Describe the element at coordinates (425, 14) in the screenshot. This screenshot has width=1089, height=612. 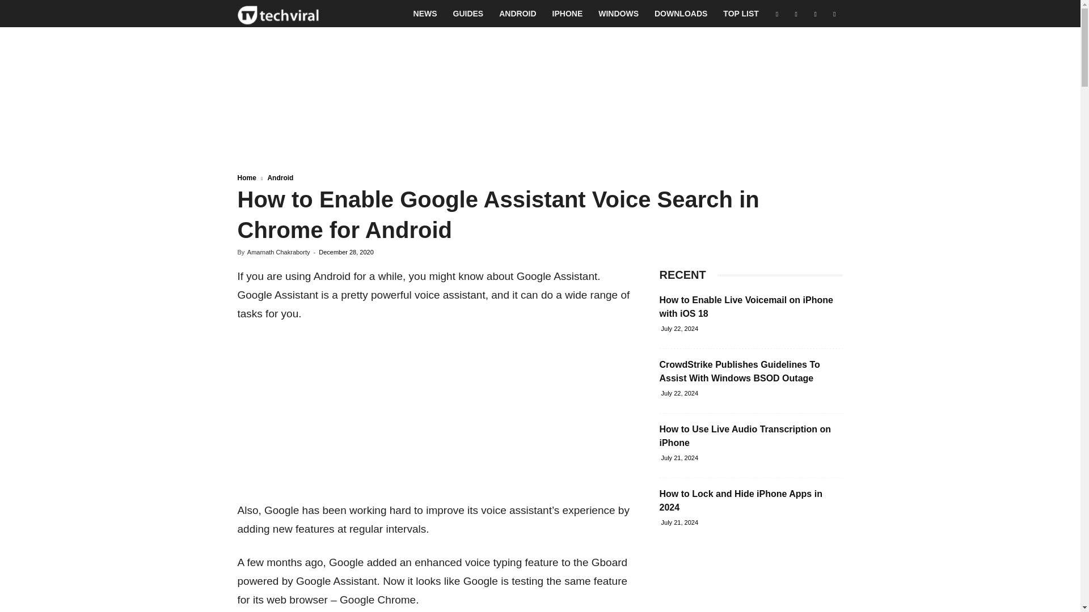
I see `NEWS` at that location.